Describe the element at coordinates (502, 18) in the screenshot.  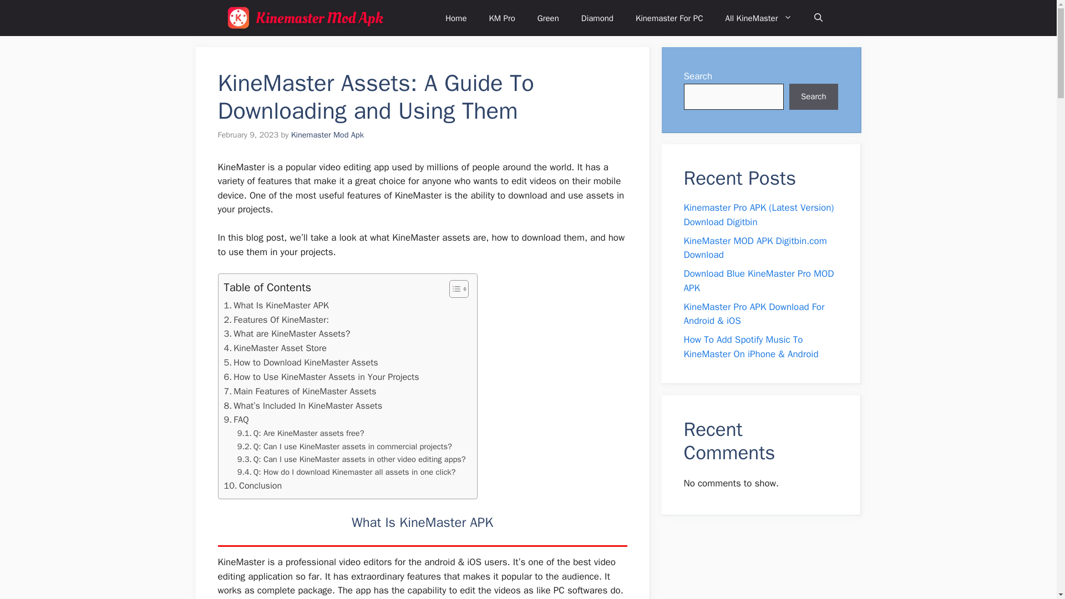
I see `KM Pro` at that location.